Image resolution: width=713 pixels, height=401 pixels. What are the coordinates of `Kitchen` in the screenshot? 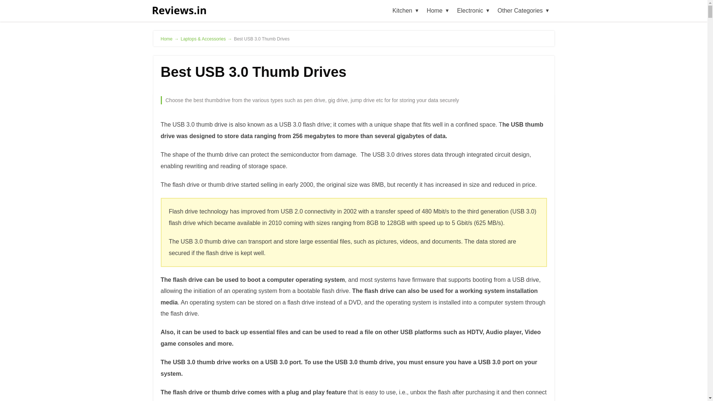 It's located at (406, 10).